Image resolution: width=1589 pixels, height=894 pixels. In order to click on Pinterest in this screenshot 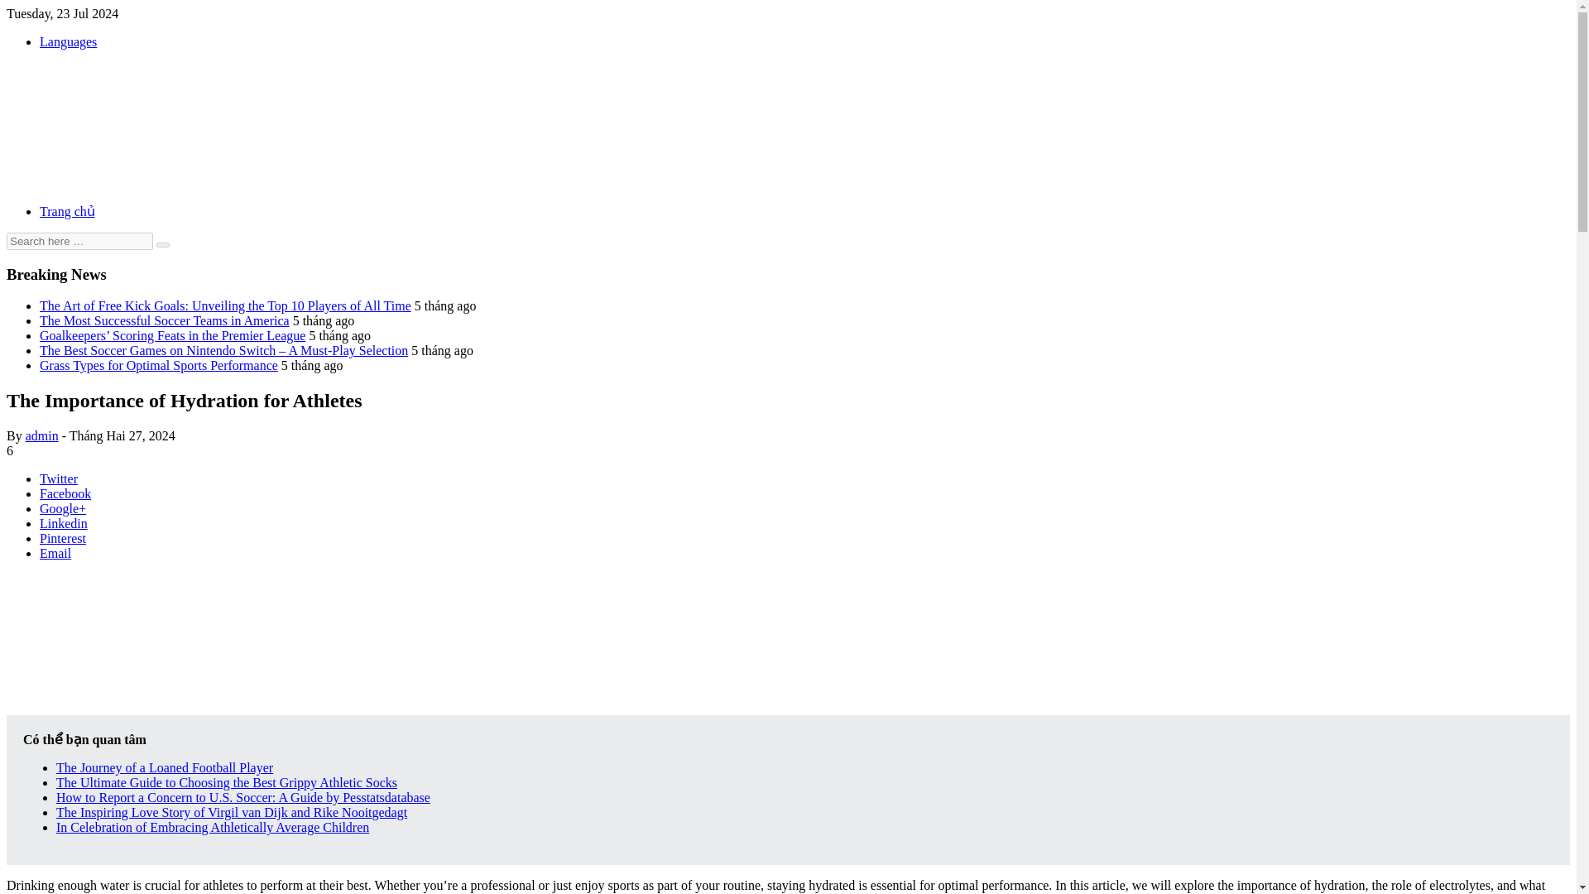, I will do `click(63, 538)`.